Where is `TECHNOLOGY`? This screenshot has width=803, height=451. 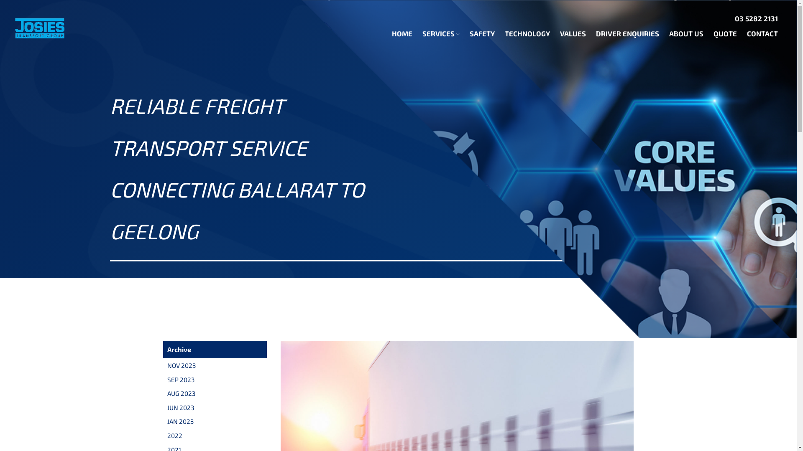
TECHNOLOGY is located at coordinates (527, 33).